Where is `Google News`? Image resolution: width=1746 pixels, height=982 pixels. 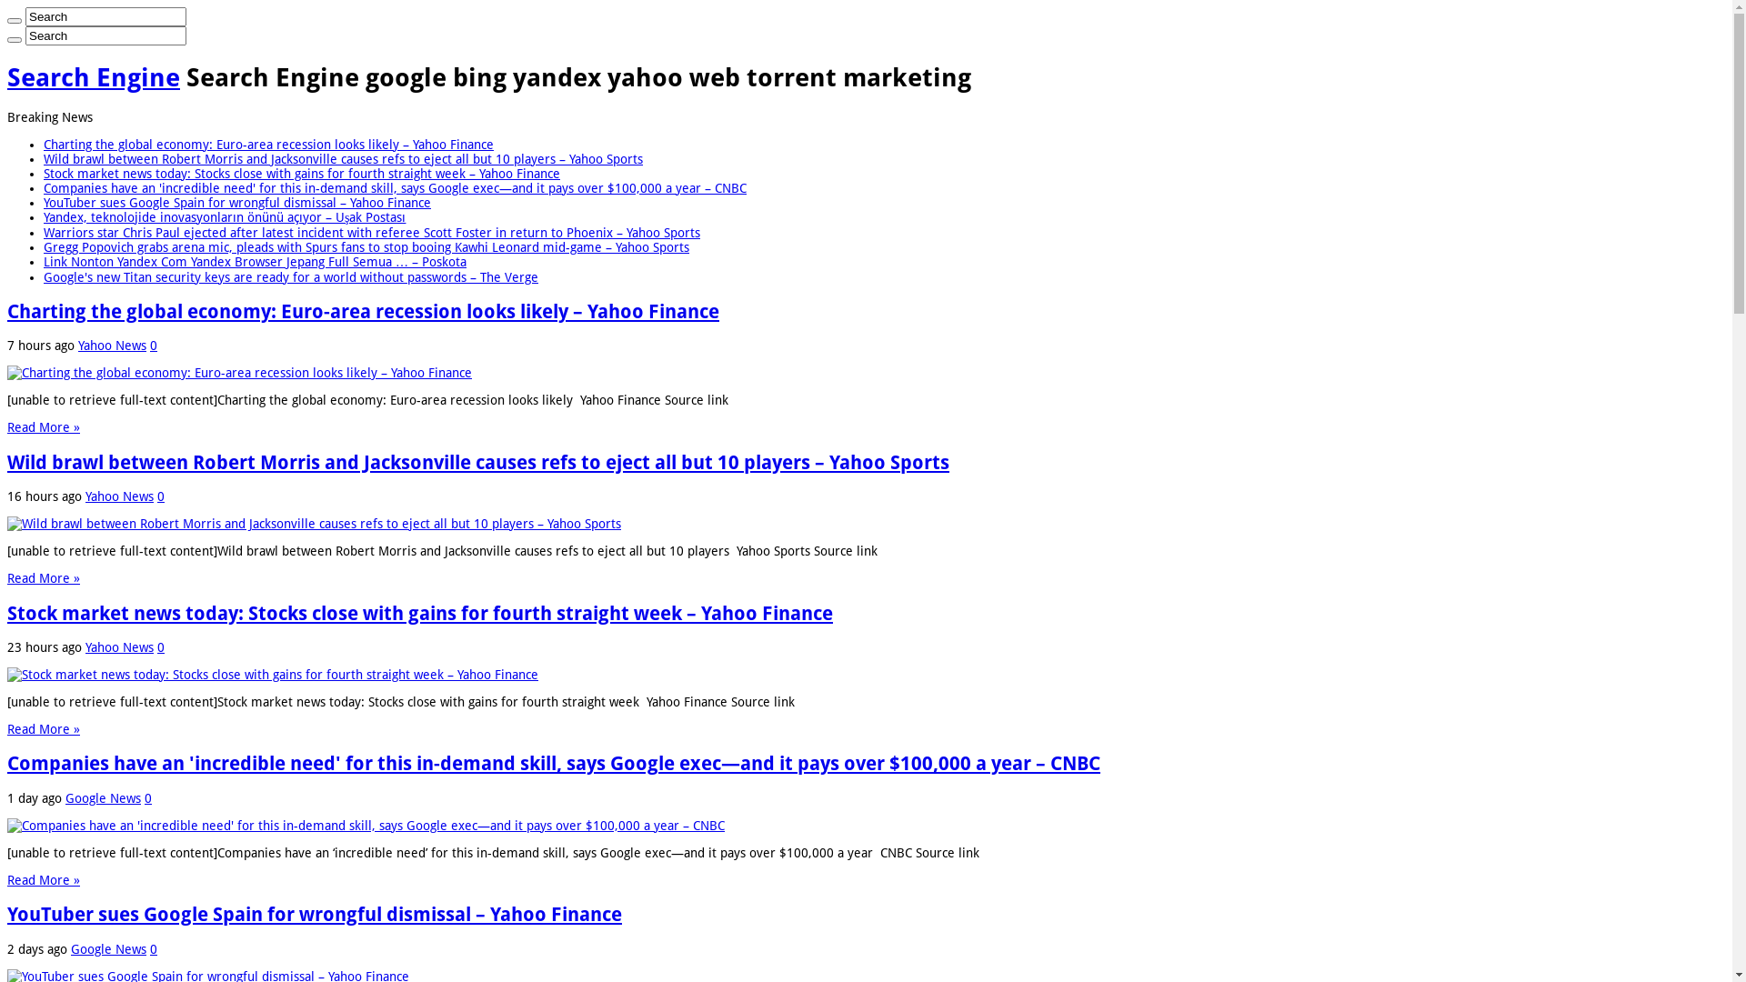
Google News is located at coordinates (104, 798).